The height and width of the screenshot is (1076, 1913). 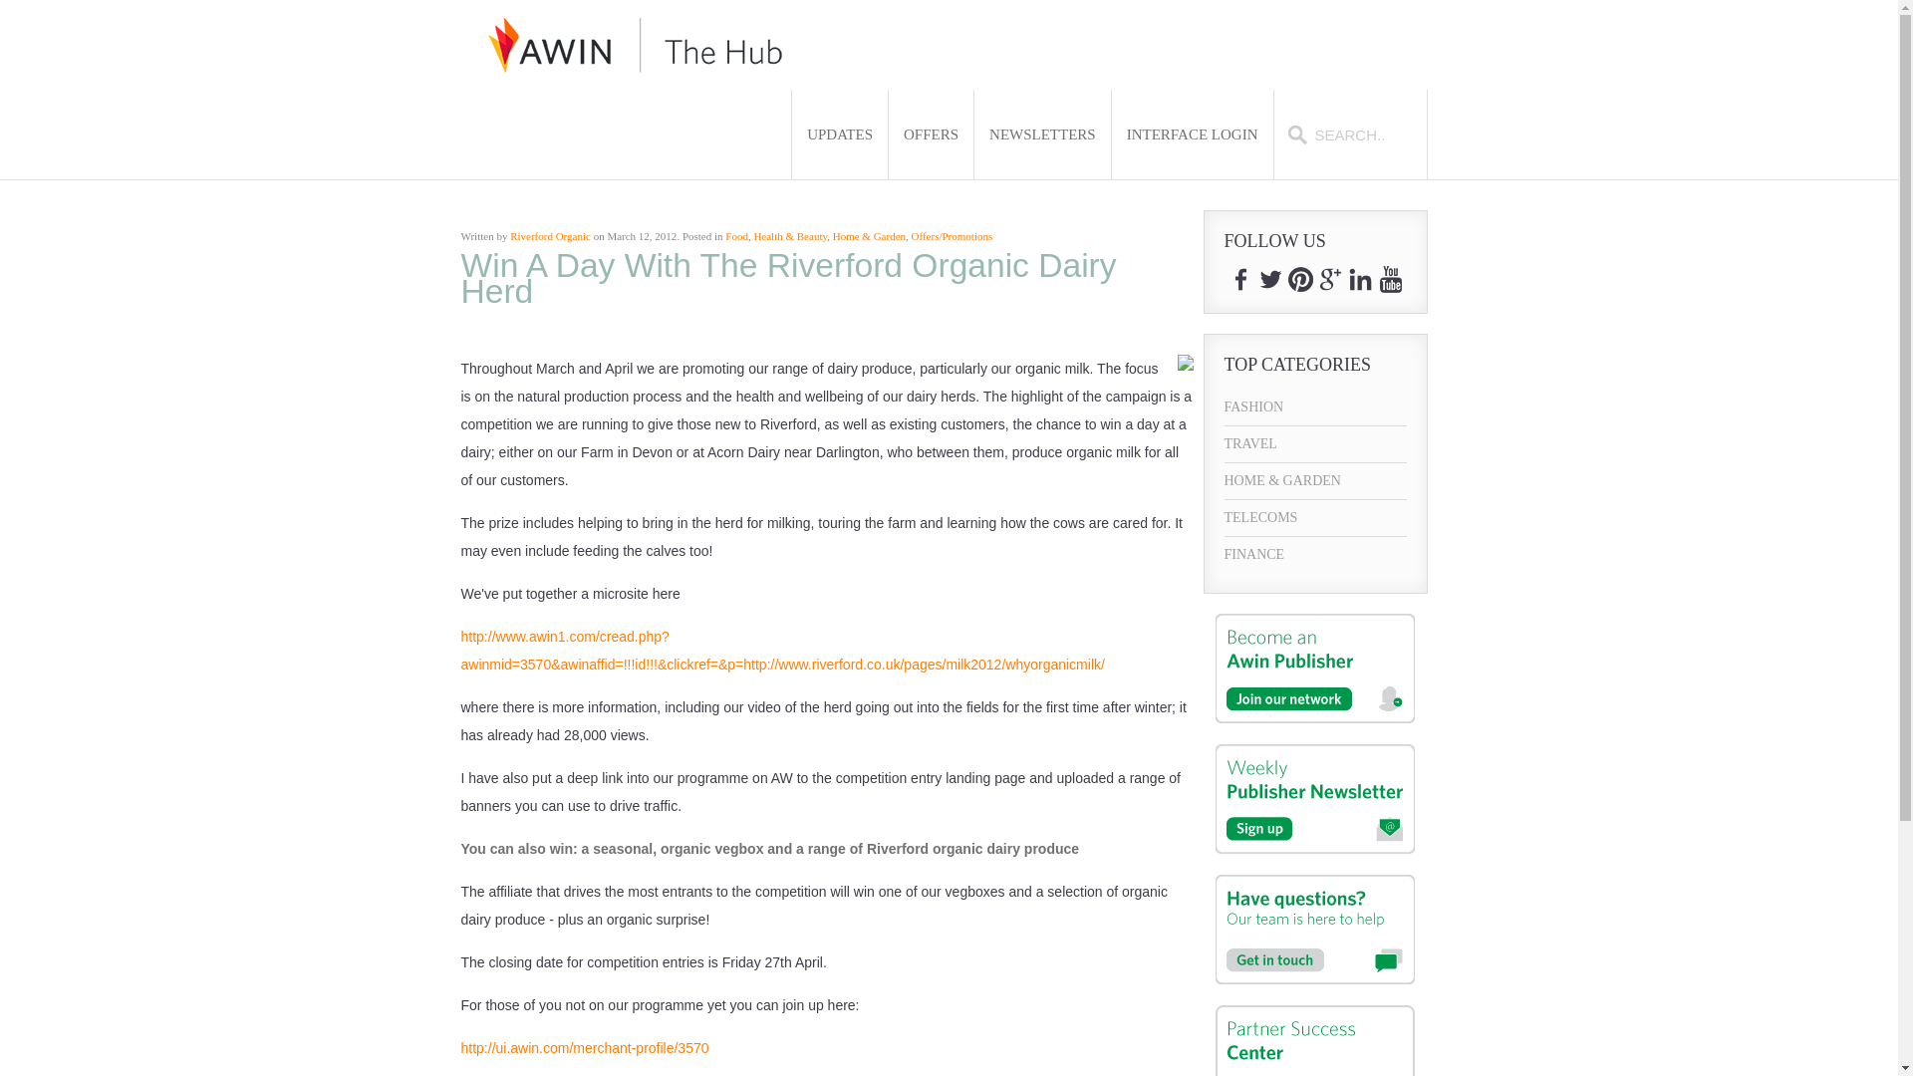 What do you see at coordinates (840, 134) in the screenshot?
I see `UPDATES` at bounding box center [840, 134].